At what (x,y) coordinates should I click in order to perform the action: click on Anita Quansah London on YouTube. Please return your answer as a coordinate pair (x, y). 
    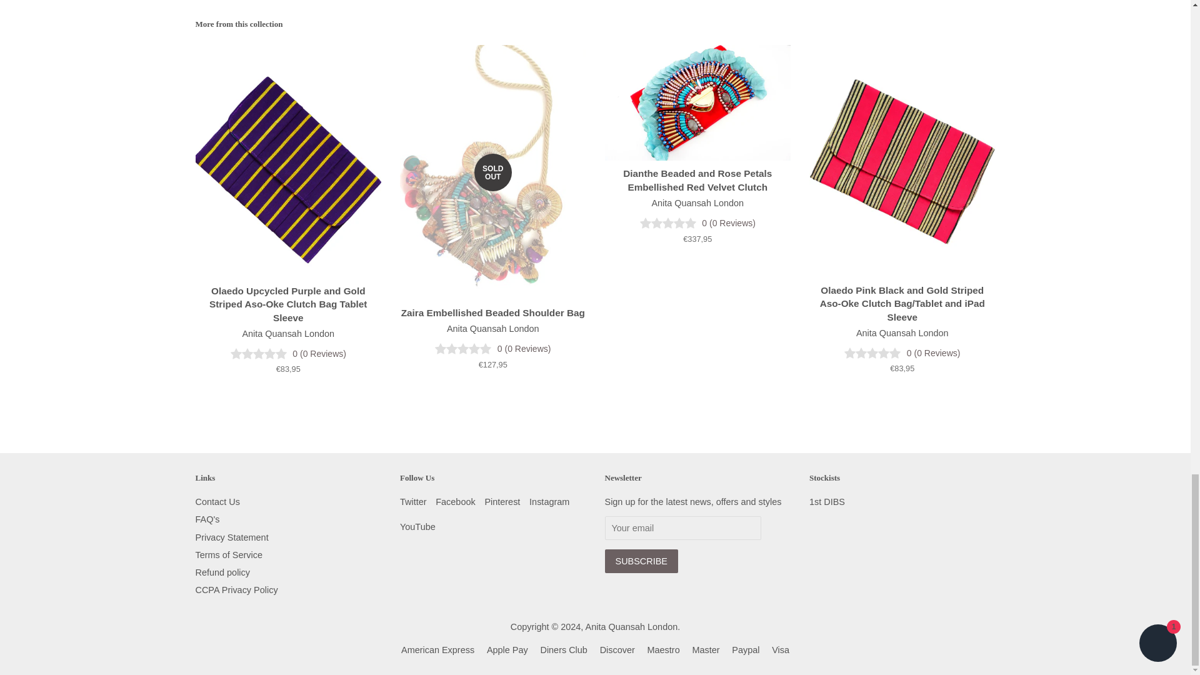
    Looking at the image, I should click on (417, 526).